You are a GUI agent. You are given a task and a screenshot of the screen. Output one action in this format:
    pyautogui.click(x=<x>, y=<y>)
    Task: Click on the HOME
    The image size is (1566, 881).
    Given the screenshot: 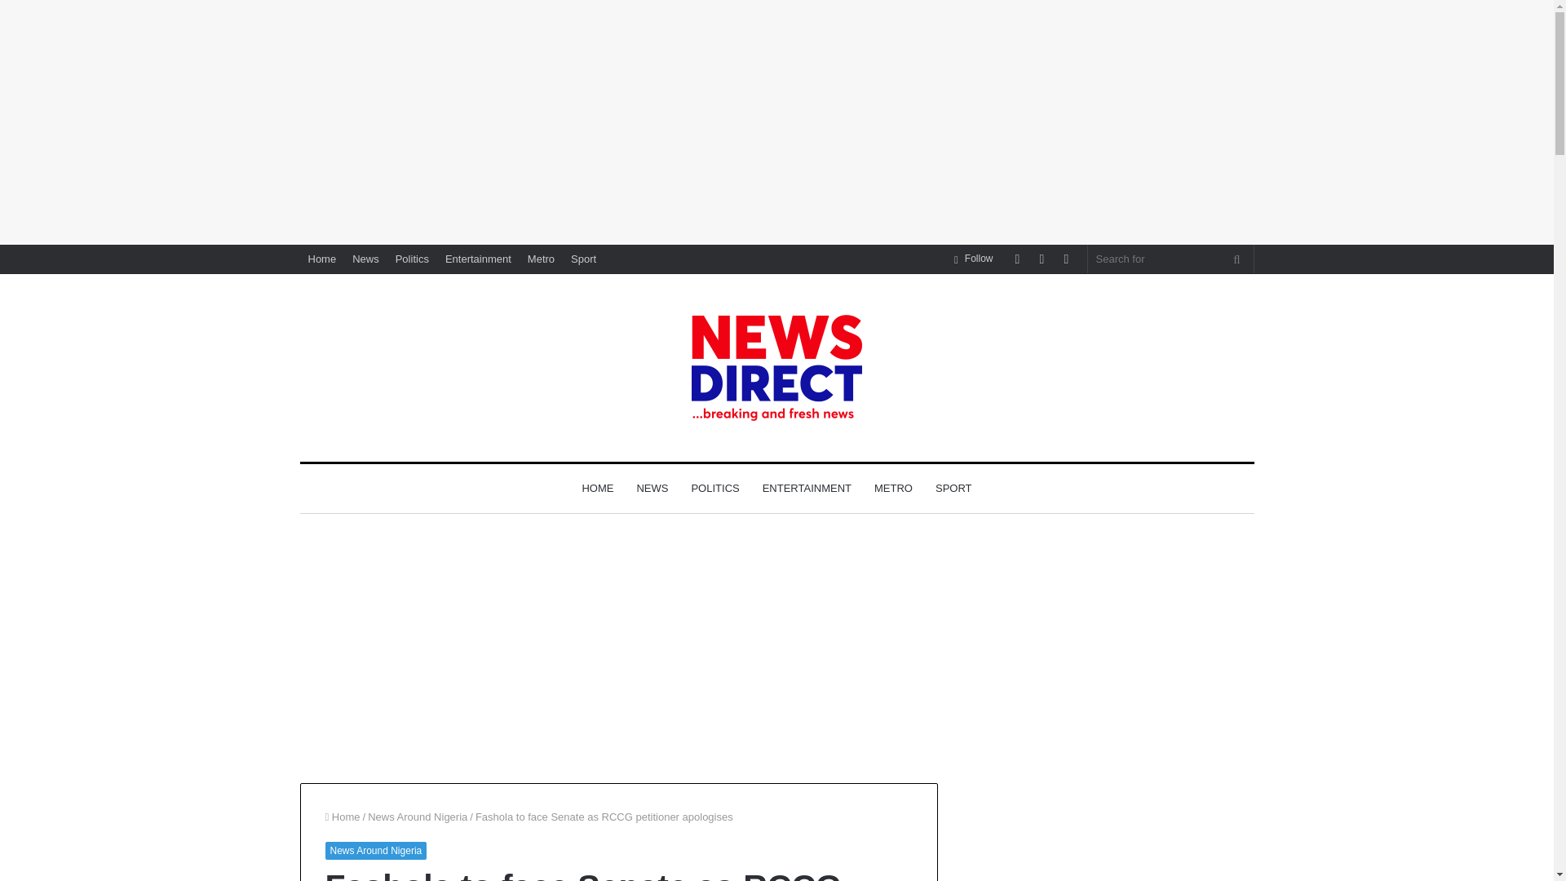 What is the action you would take?
    pyautogui.click(x=597, y=488)
    